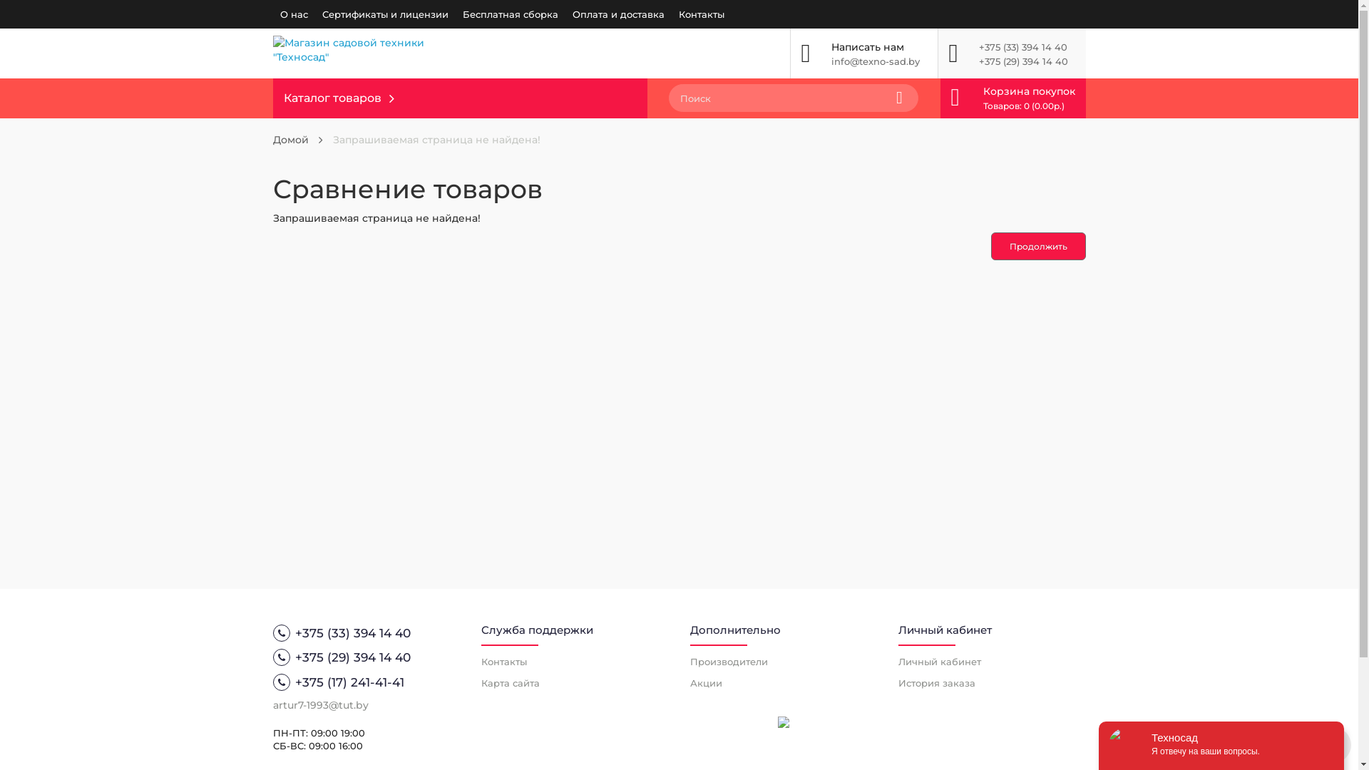  What do you see at coordinates (876, 61) in the screenshot?
I see `info@texno-sad.by` at bounding box center [876, 61].